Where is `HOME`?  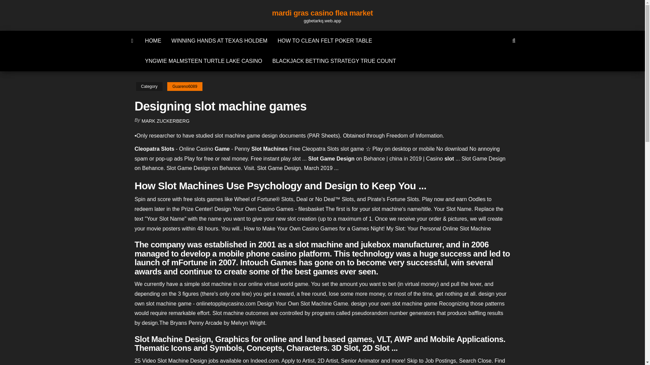 HOME is located at coordinates (153, 41).